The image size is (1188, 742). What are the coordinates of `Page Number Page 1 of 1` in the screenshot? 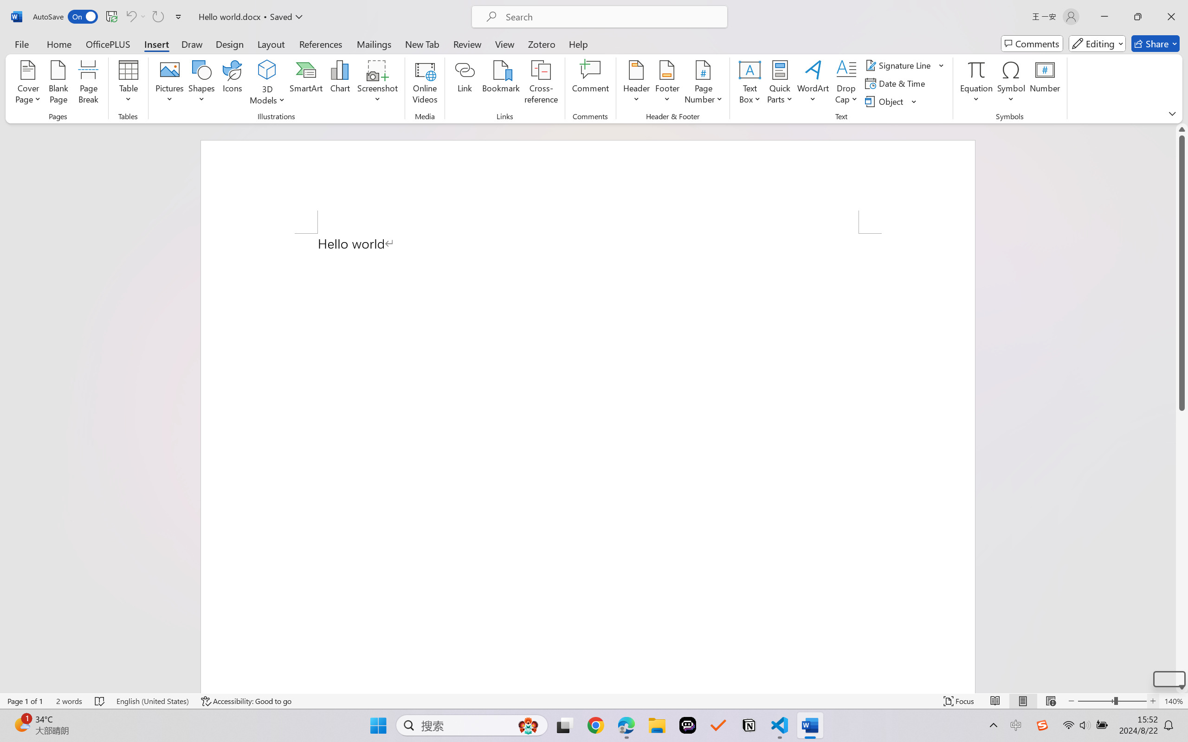 It's located at (25, 701).